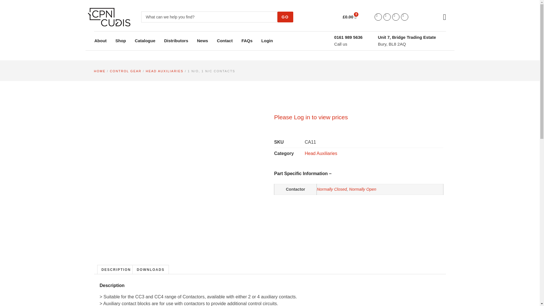  What do you see at coordinates (121, 41) in the screenshot?
I see `Shop` at bounding box center [121, 41].